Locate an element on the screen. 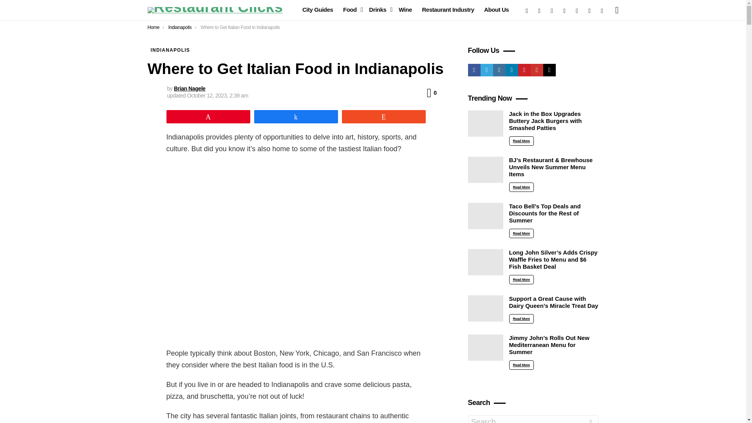 This screenshot has width=752, height=423. Posts by Brian Nagele is located at coordinates (190, 89).